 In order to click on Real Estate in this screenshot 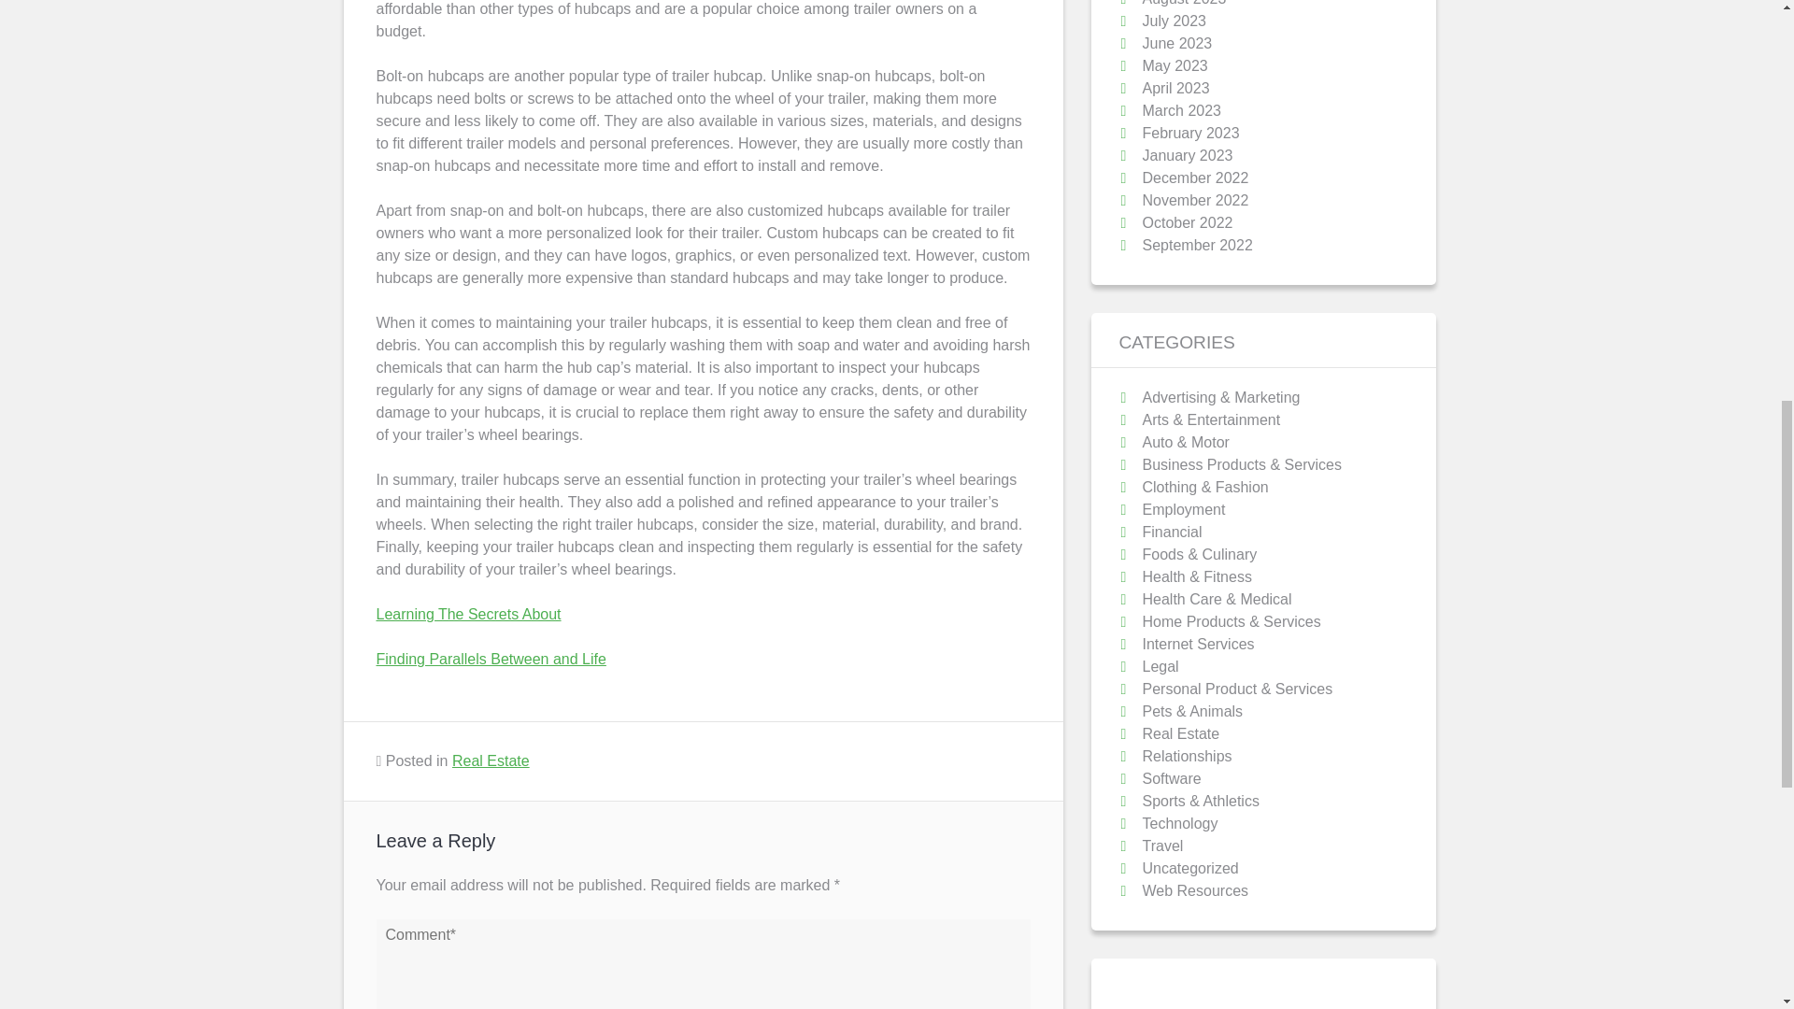, I will do `click(490, 760)`.